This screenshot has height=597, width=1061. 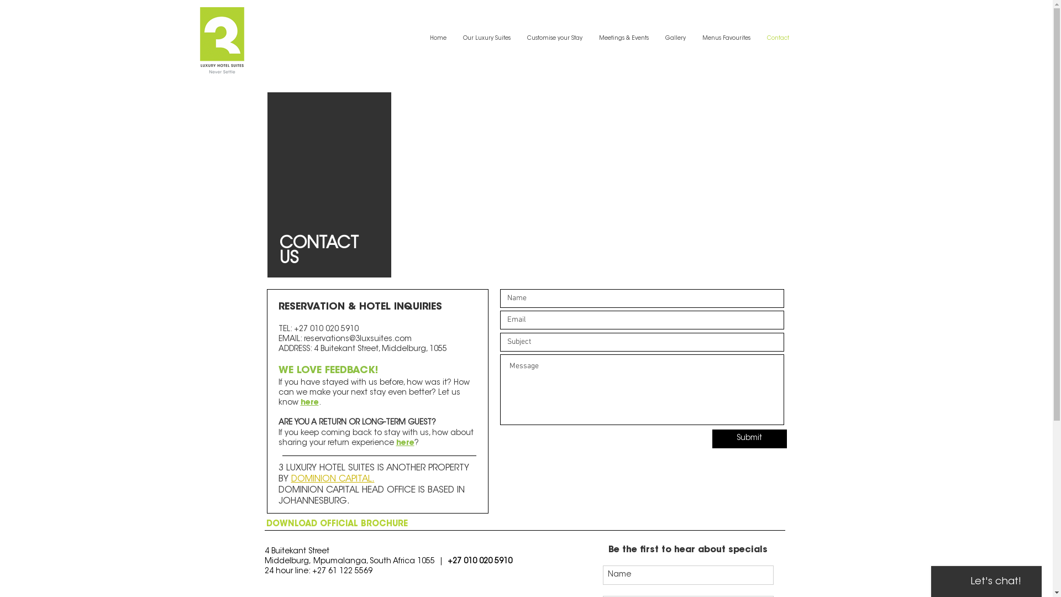 What do you see at coordinates (595, 176) in the screenshot?
I see `Google Maps` at bounding box center [595, 176].